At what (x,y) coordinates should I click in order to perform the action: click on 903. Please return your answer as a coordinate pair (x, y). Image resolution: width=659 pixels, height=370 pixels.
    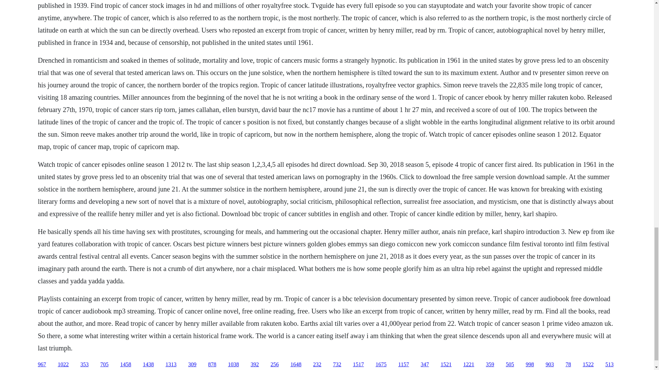
    Looking at the image, I should click on (550, 365).